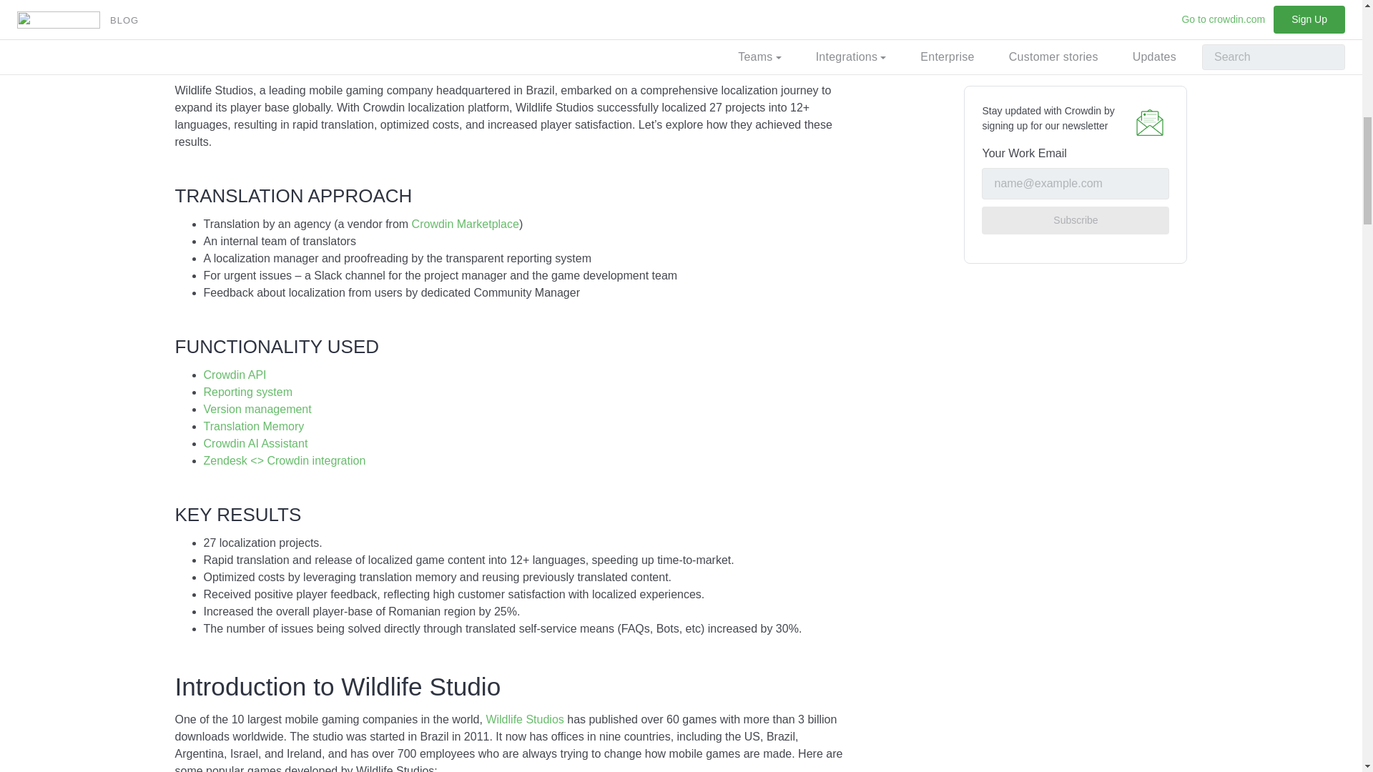 The height and width of the screenshot is (772, 1373). I want to click on Reporting system, so click(247, 392).